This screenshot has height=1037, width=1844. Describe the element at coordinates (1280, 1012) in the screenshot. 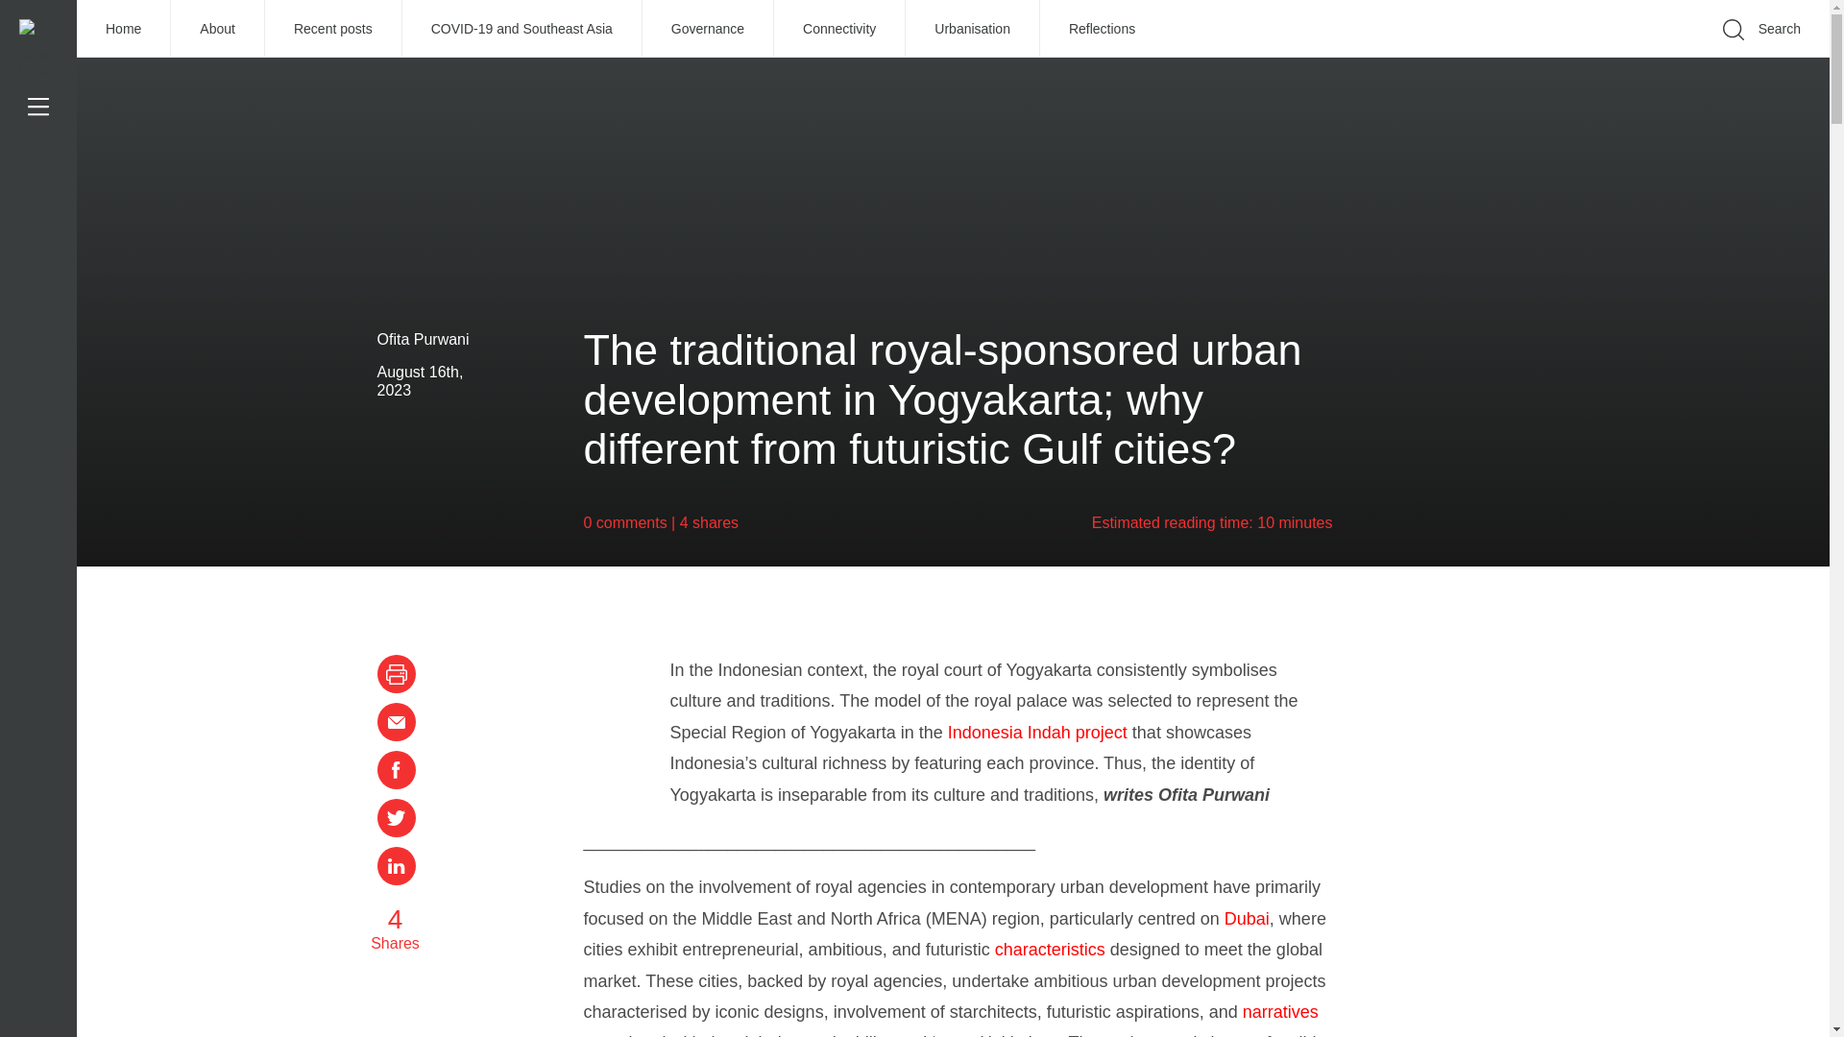

I see `narratives` at that location.